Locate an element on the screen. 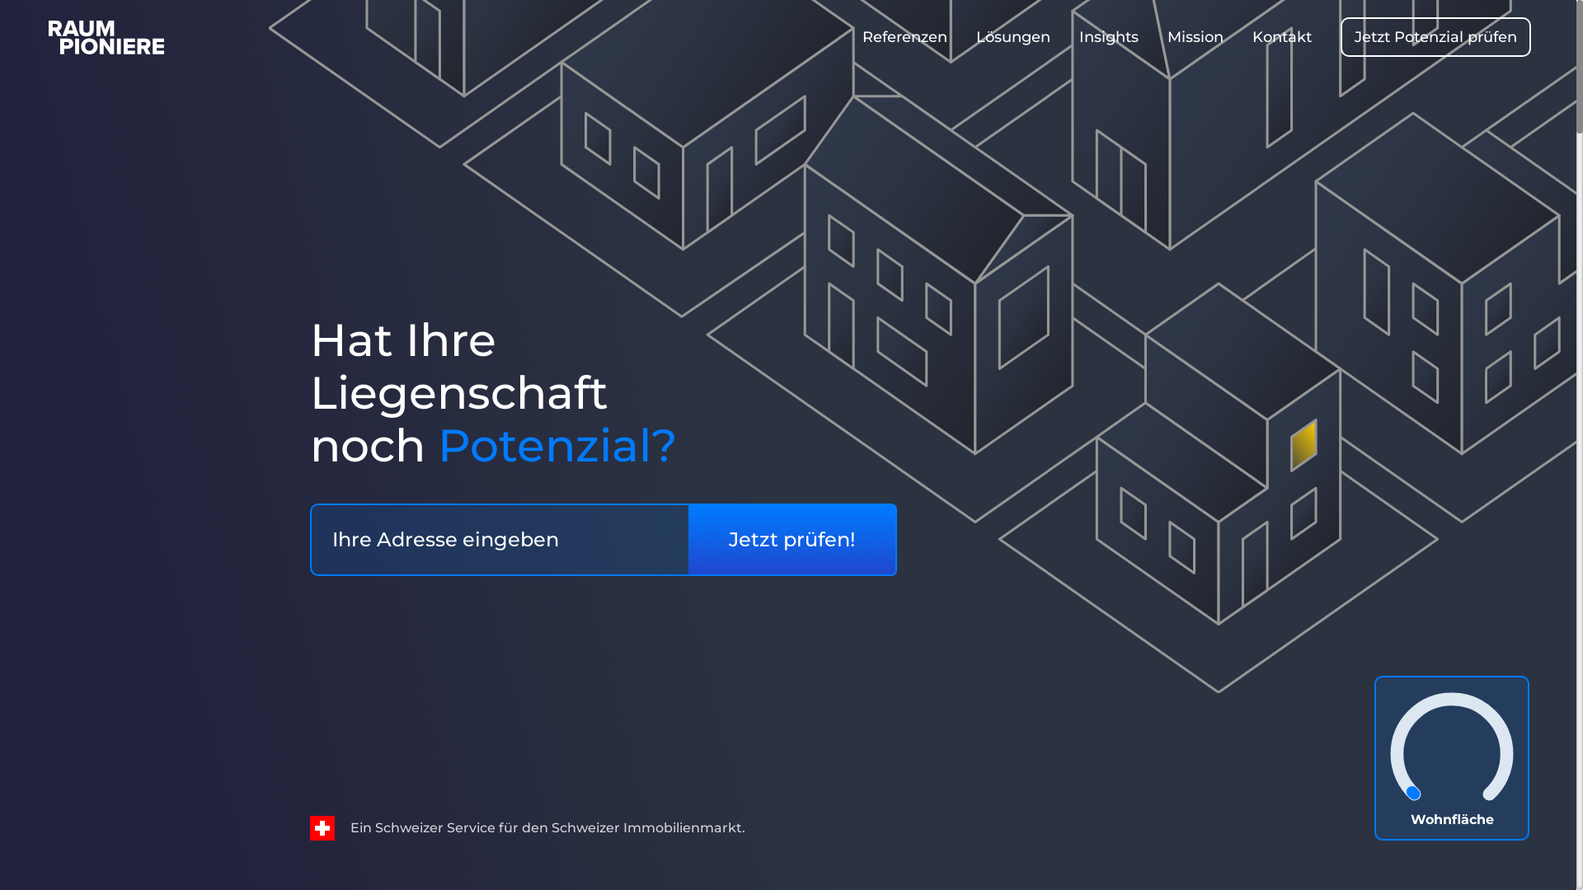 Image resolution: width=1583 pixels, height=890 pixels. Mission is located at coordinates (1195, 37).